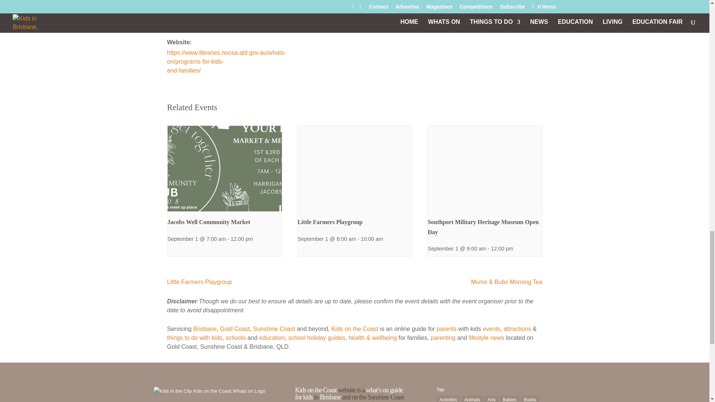 This screenshot has width=715, height=402. Describe the element at coordinates (186, 19) in the screenshot. I see `Family-friendly` at that location.